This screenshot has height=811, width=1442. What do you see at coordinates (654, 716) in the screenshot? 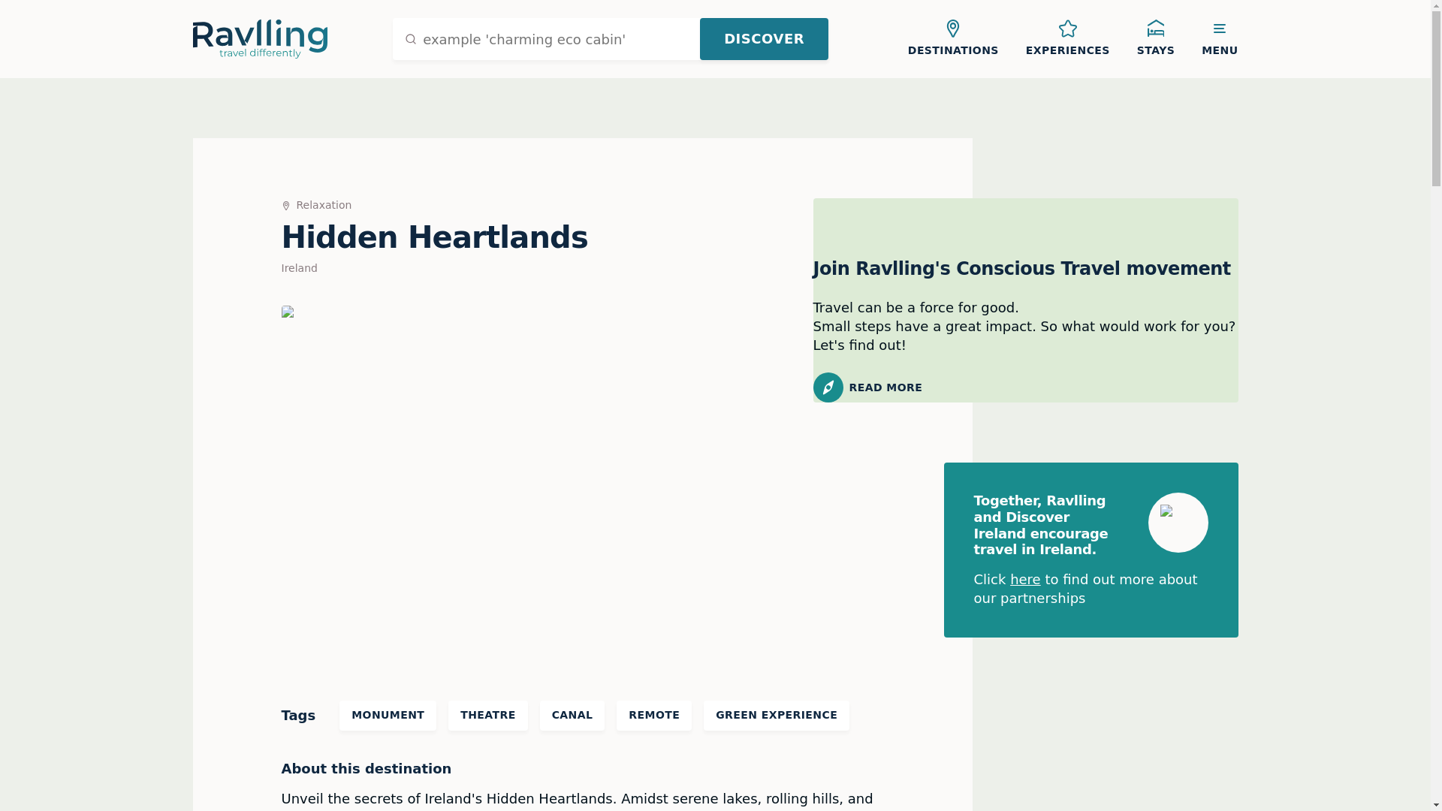
I see `REMOTE` at bounding box center [654, 716].